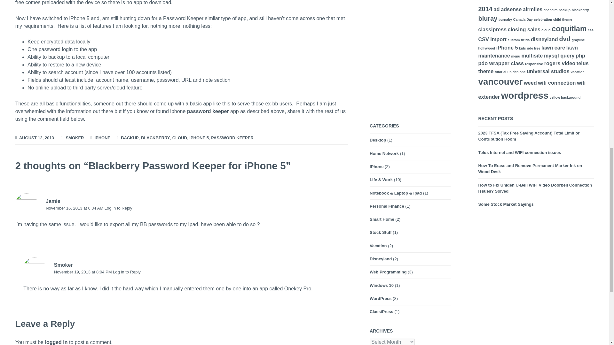 This screenshot has width=614, height=345. What do you see at coordinates (381, 298) in the screenshot?
I see `WordPress` at bounding box center [381, 298].